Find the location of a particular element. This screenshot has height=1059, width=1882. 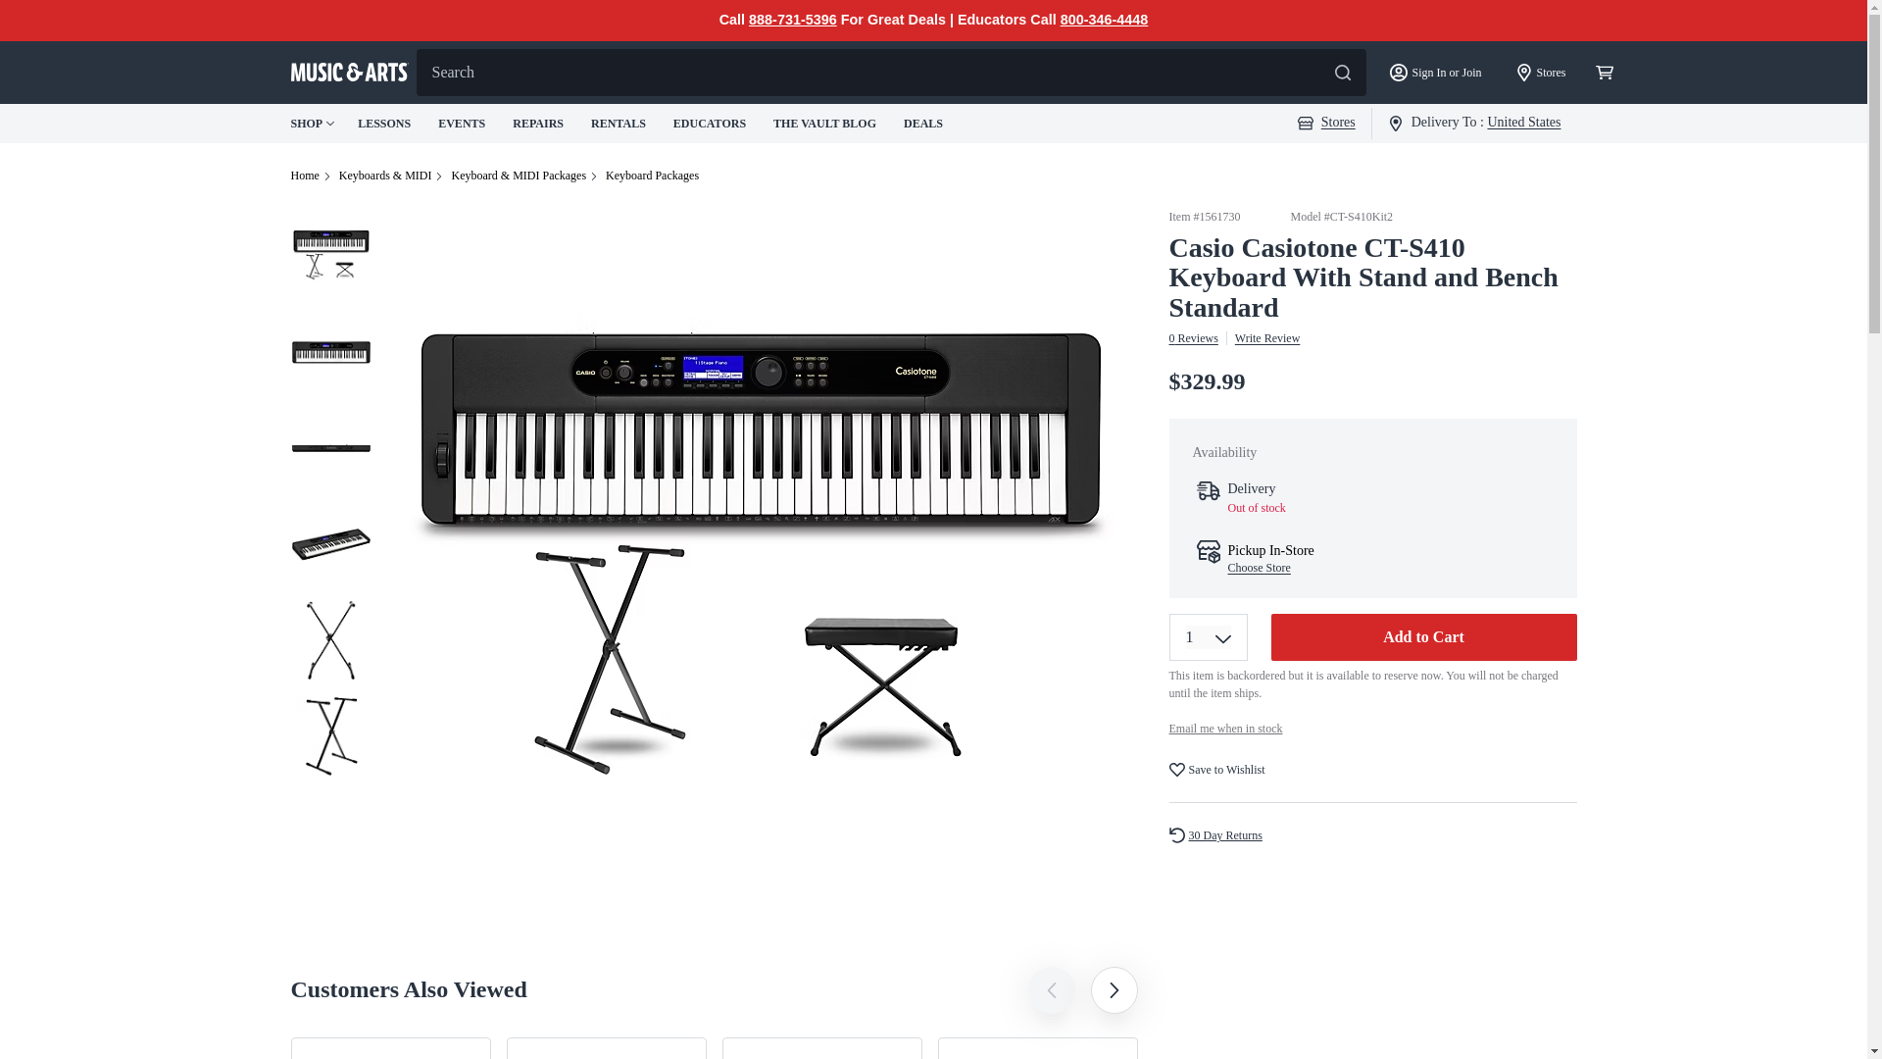

Sign In or Join is located at coordinates (1435, 73).